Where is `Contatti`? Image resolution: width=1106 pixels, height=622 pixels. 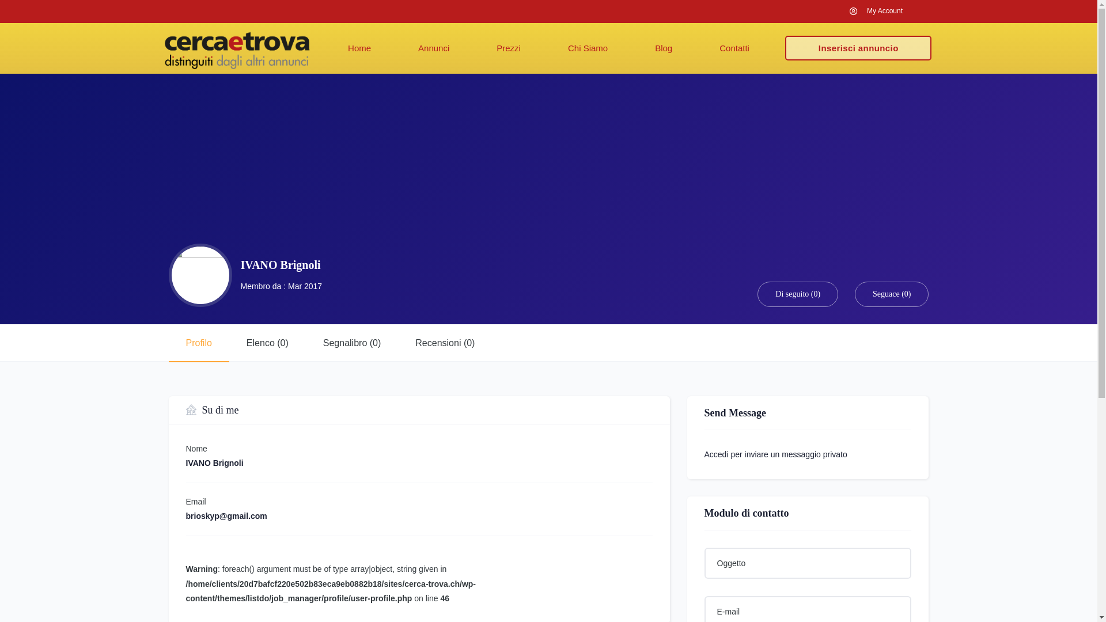
Contatti is located at coordinates (734, 48).